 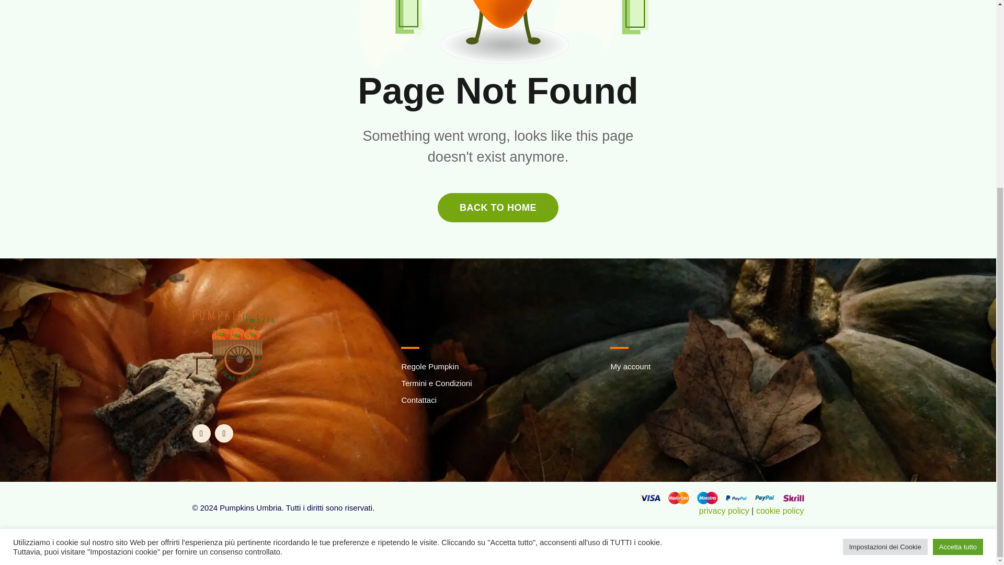 What do you see at coordinates (498, 208) in the screenshot?
I see `BACK TO HOME` at bounding box center [498, 208].